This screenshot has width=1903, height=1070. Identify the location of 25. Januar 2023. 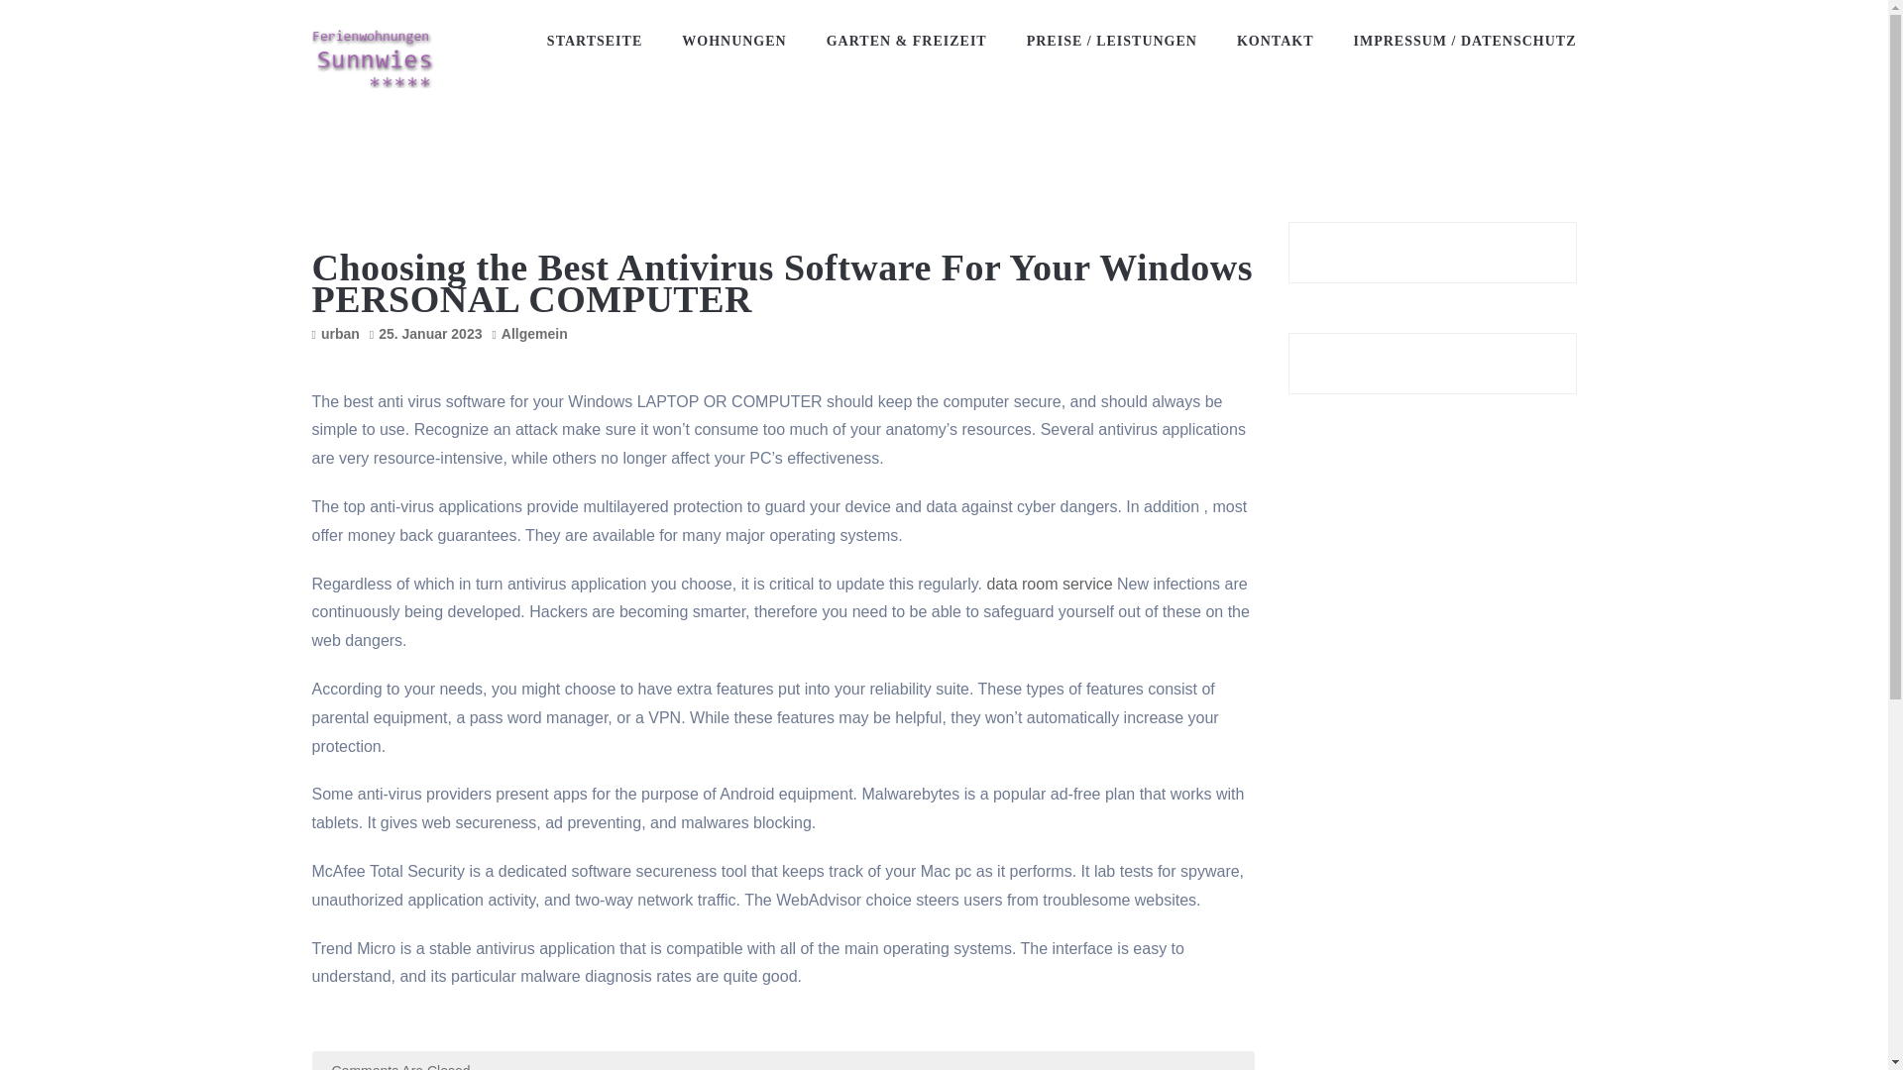
(430, 333).